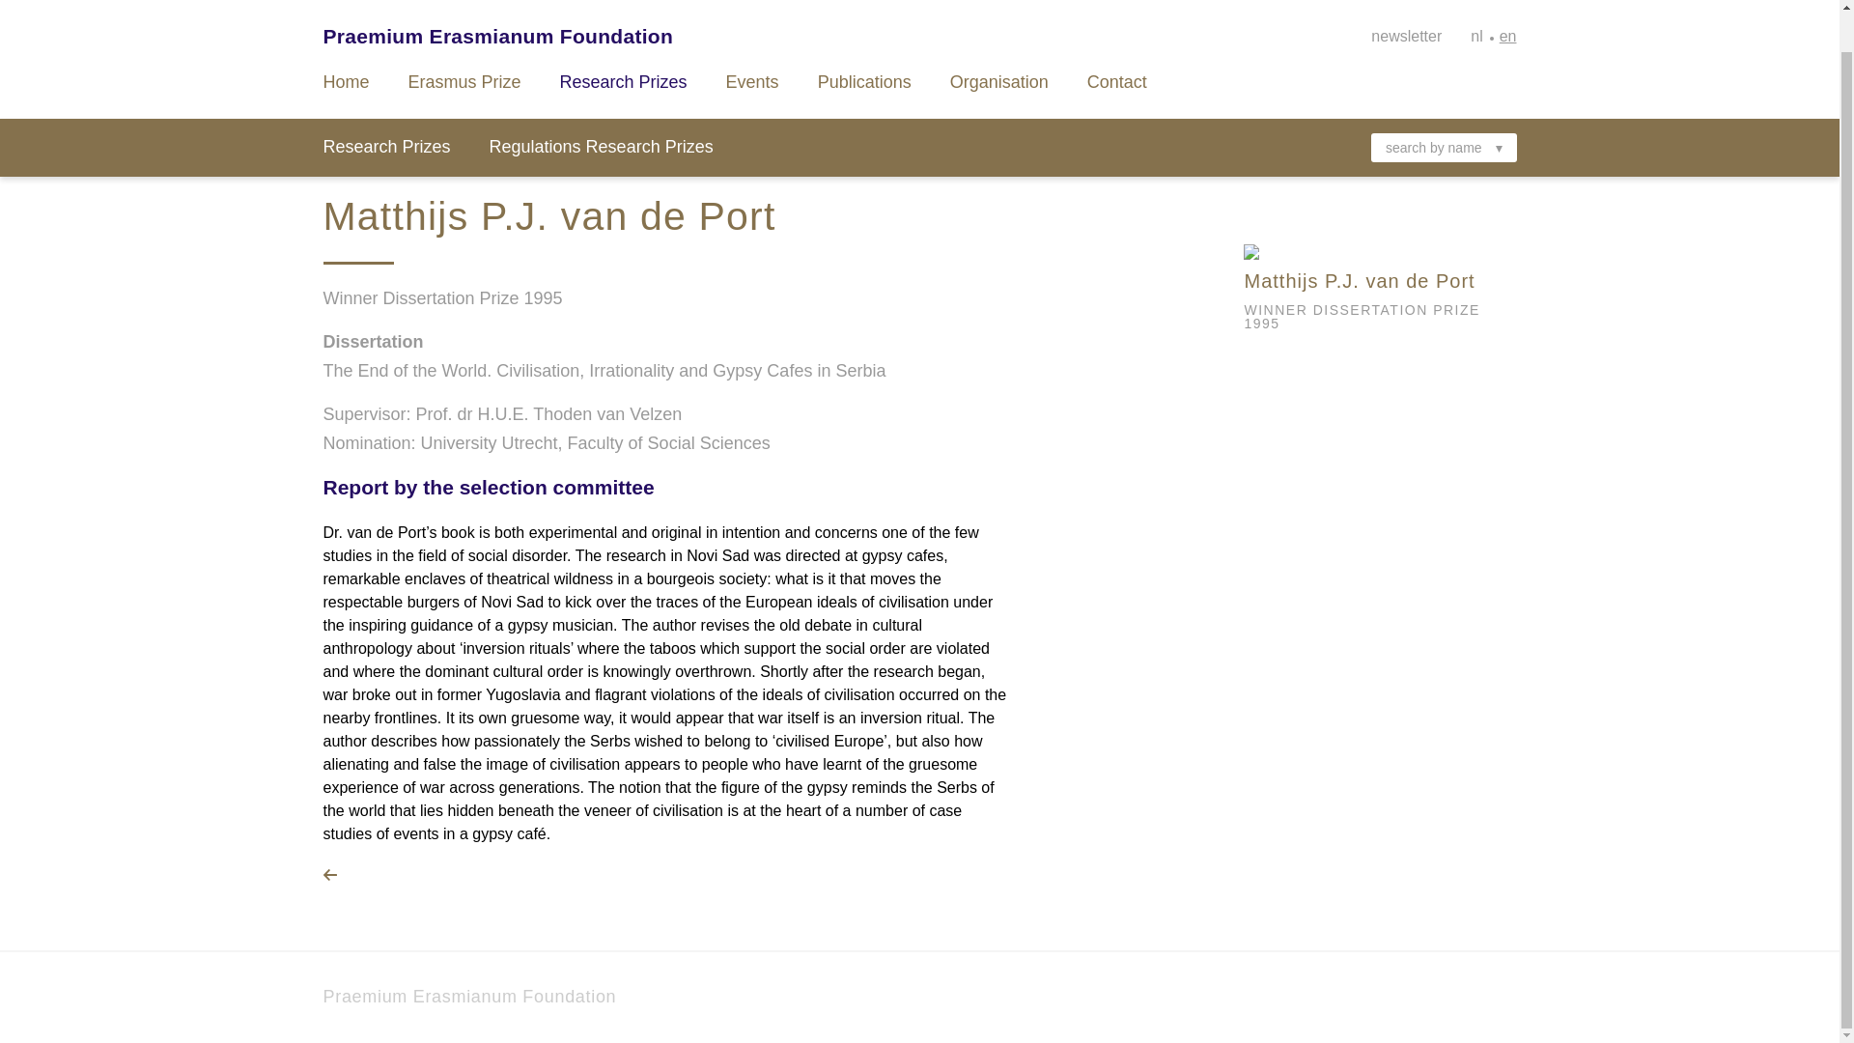  What do you see at coordinates (752, 41) in the screenshot?
I see `Events` at bounding box center [752, 41].